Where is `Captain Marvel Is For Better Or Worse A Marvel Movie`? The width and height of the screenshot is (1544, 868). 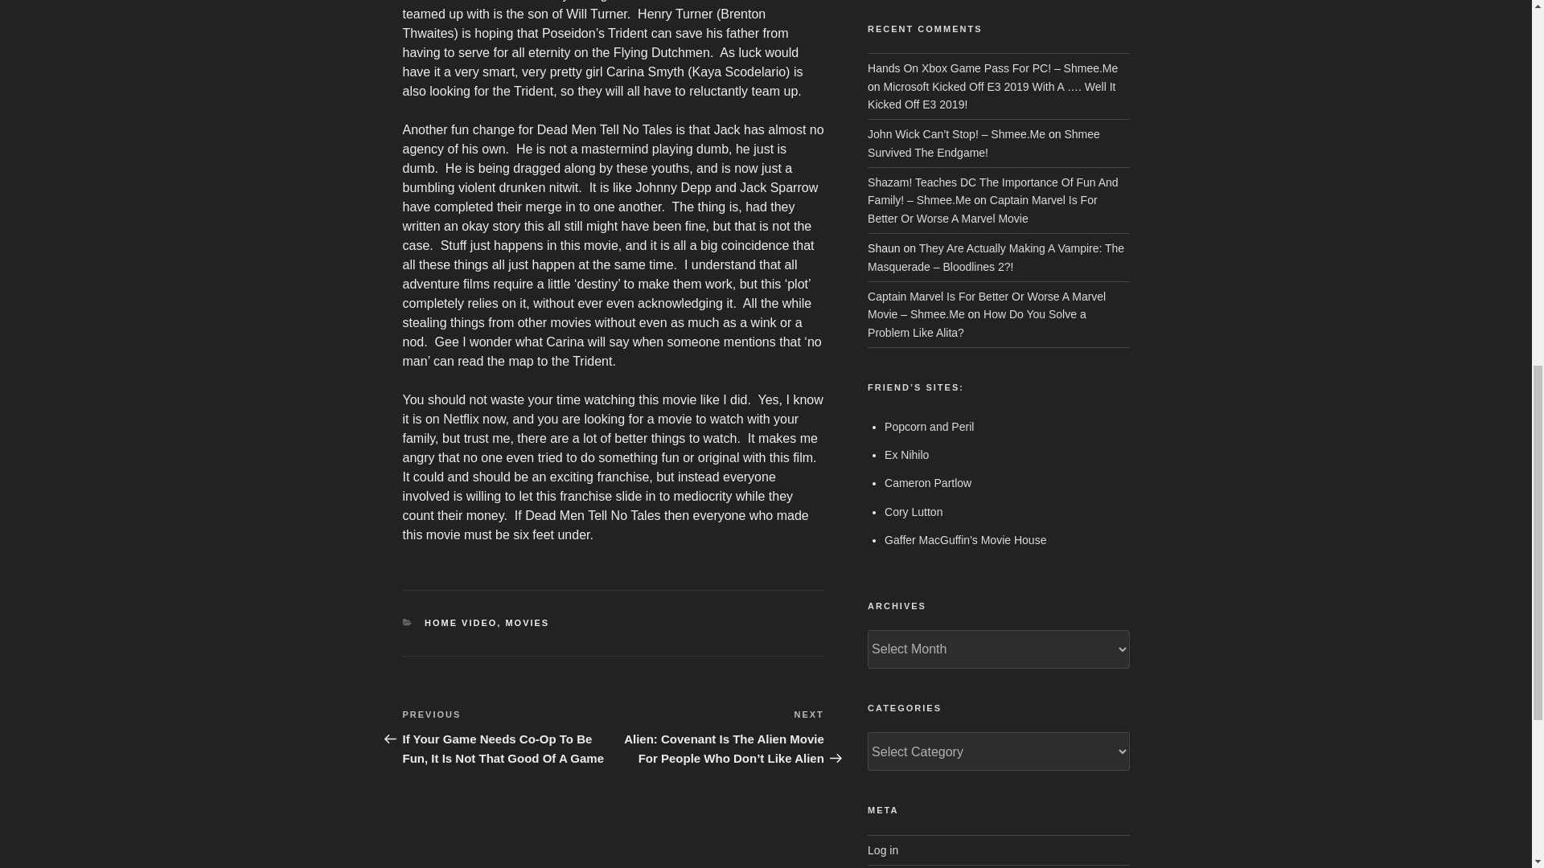
Captain Marvel Is For Better Or Worse A Marvel Movie is located at coordinates (983, 208).